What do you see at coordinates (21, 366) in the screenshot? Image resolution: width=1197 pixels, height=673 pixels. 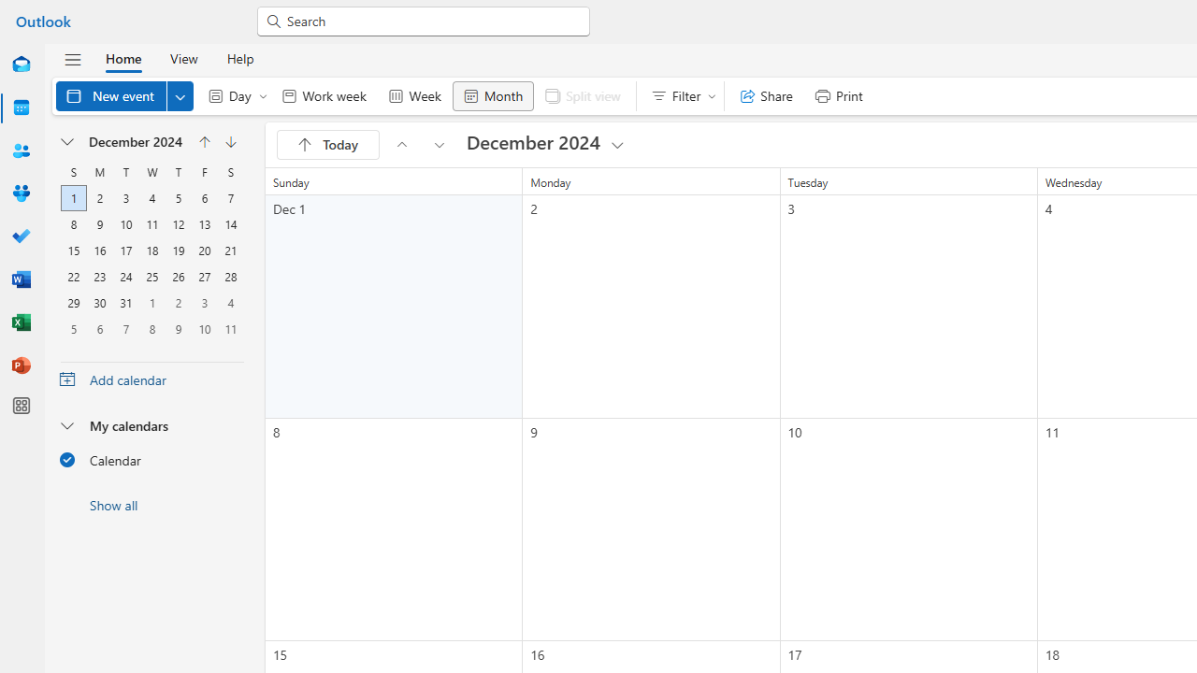 I see `PowerPoint` at bounding box center [21, 366].